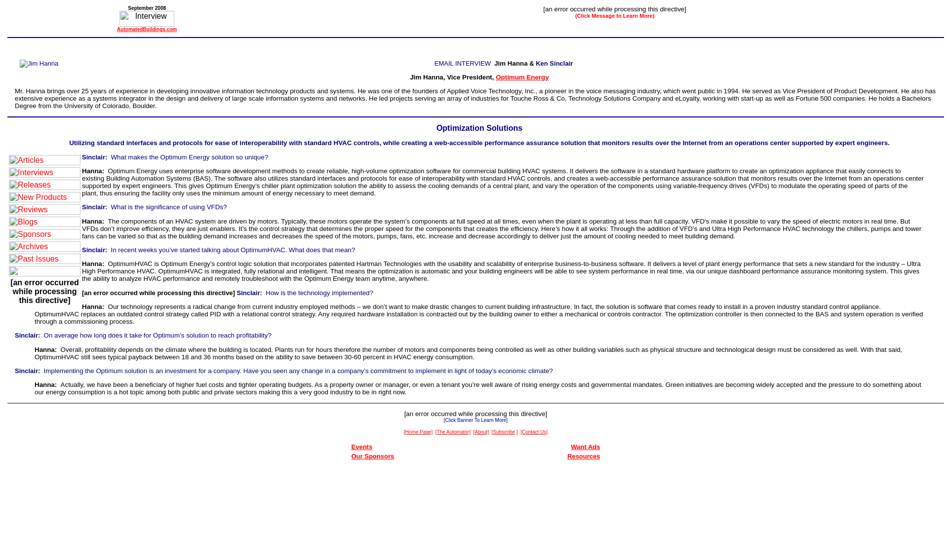 Image resolution: width=948 pixels, height=533 pixels. Describe the element at coordinates (586, 446) in the screenshot. I see `Want Ads` at that location.